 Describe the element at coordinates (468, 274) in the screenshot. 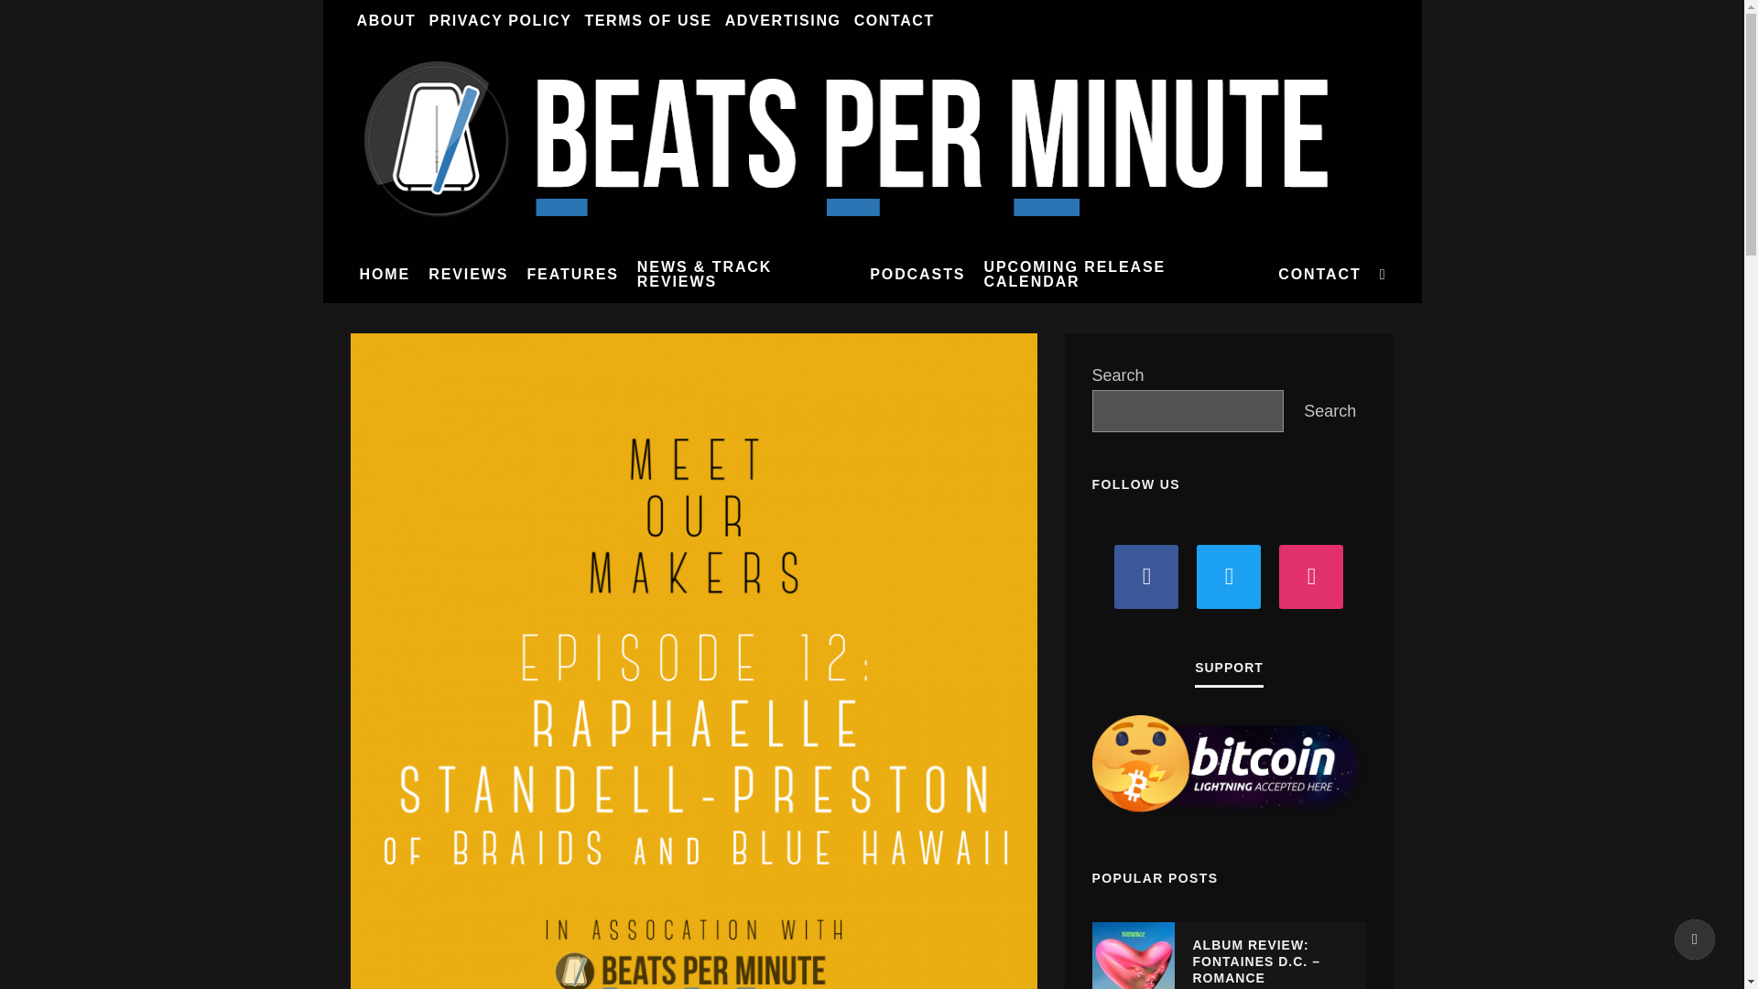

I see `REVIEWS` at that location.